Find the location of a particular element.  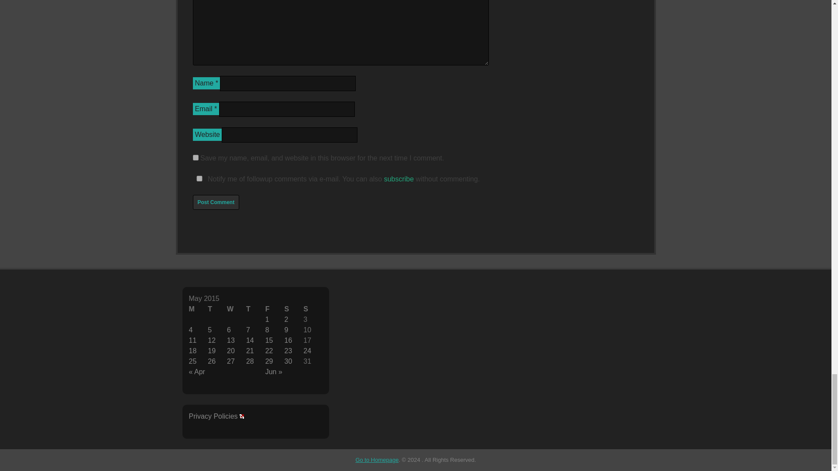

Friday is located at coordinates (275, 309).